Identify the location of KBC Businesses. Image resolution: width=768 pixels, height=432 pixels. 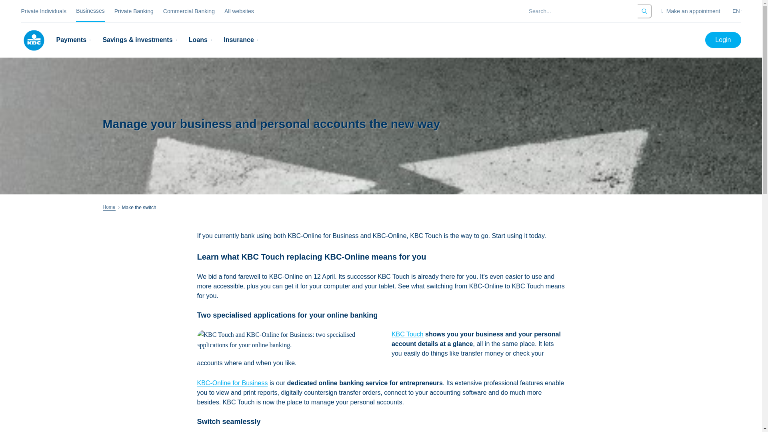
(33, 40).